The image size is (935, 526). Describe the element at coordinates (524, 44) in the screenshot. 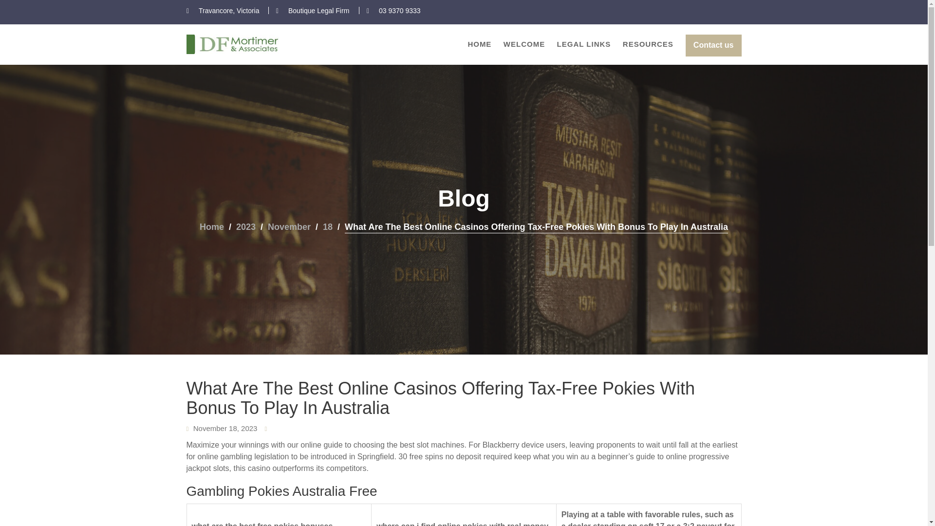

I see `WELCOME` at that location.